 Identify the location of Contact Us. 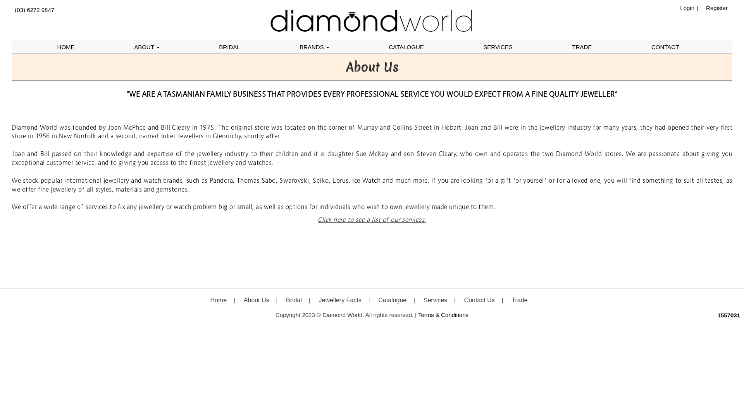
(480, 300).